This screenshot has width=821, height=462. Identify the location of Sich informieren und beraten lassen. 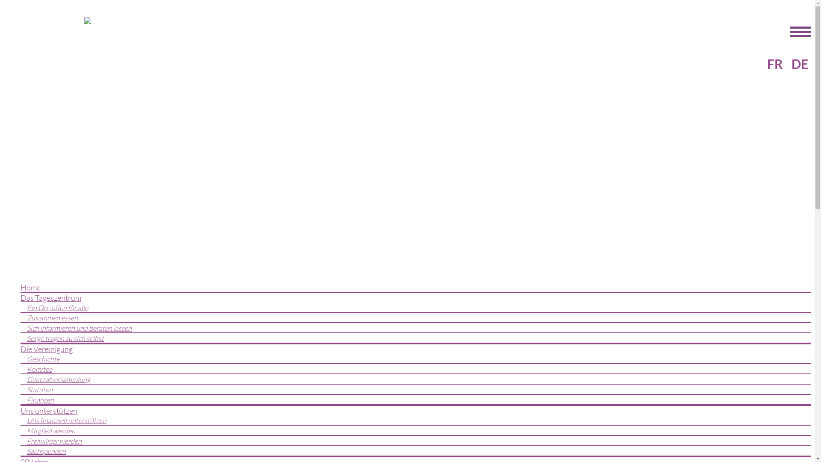
(80, 328).